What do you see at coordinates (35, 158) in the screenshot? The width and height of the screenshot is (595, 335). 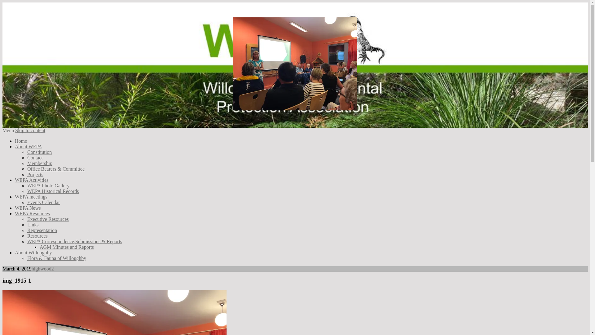 I see `Contact` at bounding box center [35, 158].